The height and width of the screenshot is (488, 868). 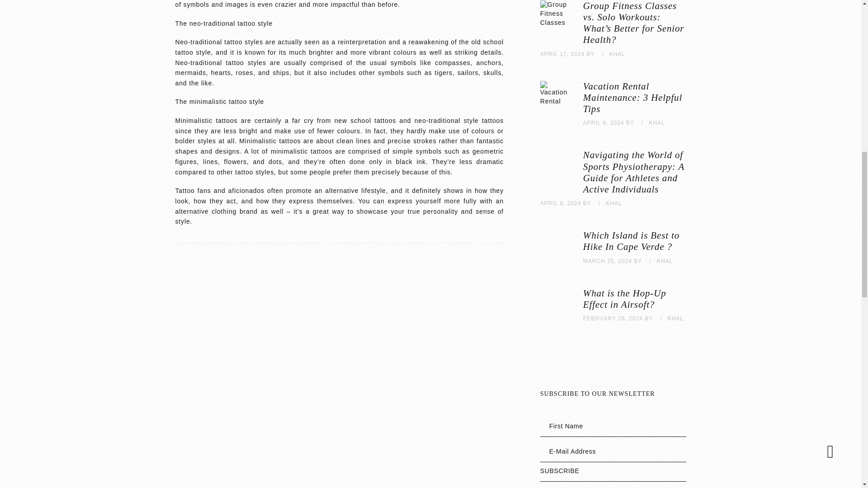 I want to click on KHAL, so click(x=656, y=122).